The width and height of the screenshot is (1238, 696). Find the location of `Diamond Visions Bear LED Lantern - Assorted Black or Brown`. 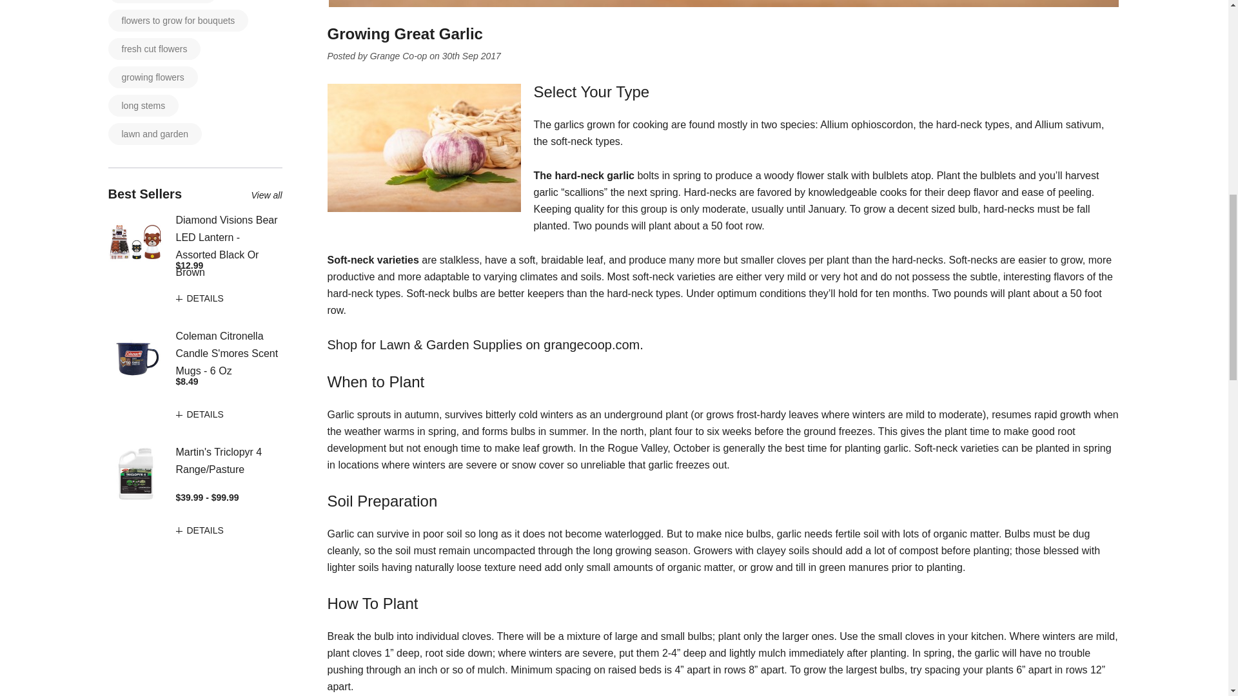

Diamond Visions Bear LED Lantern - Assorted Black or Brown is located at coordinates (135, 241).